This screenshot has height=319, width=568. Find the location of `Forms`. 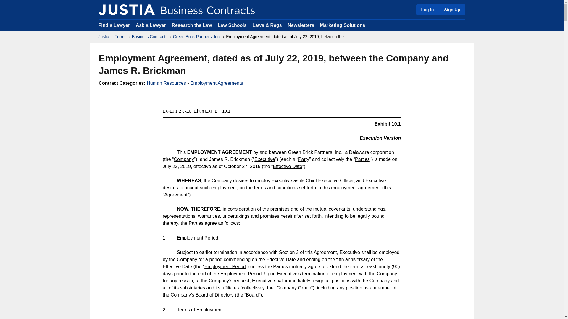

Forms is located at coordinates (121, 37).